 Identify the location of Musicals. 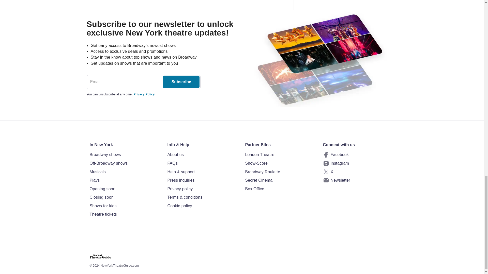
(125, 172).